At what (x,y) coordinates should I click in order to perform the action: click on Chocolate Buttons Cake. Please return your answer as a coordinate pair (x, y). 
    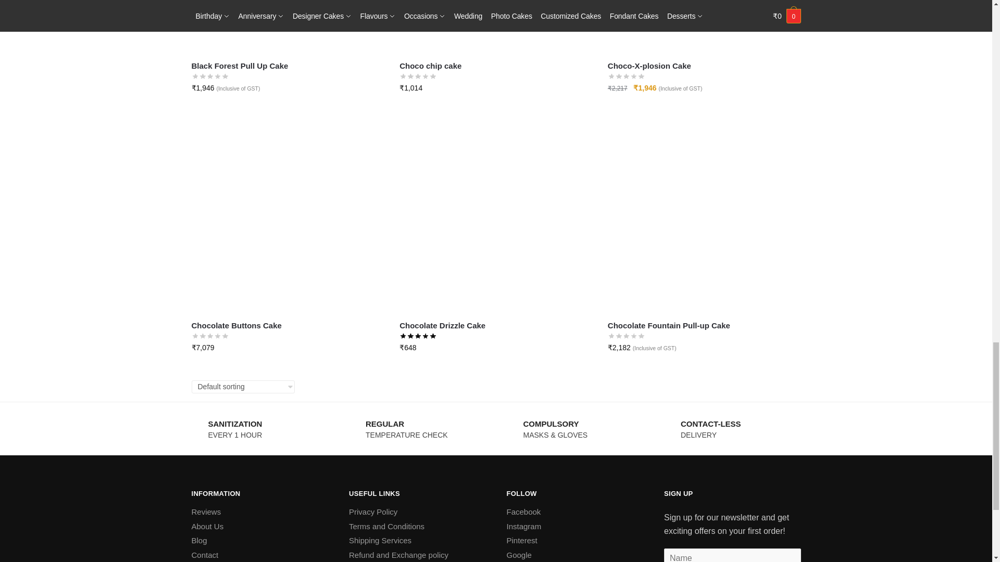
    Looking at the image, I should click on (287, 216).